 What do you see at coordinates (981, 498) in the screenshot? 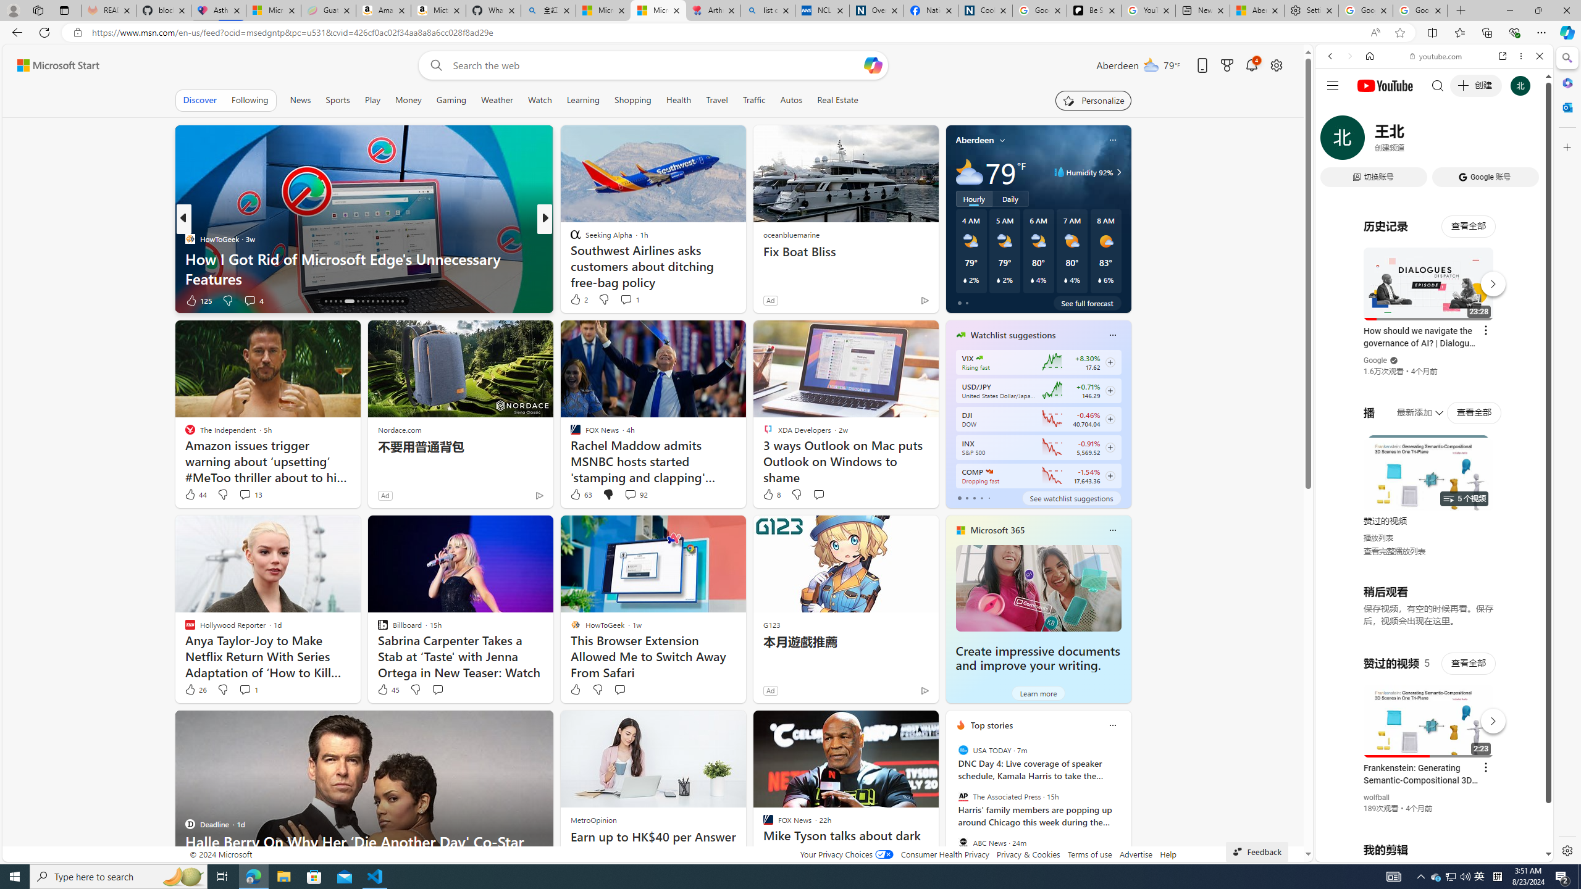
I see `tab-3` at bounding box center [981, 498].